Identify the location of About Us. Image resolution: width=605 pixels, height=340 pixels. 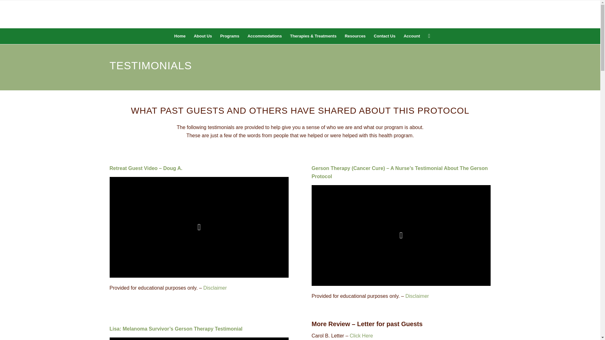
(203, 36).